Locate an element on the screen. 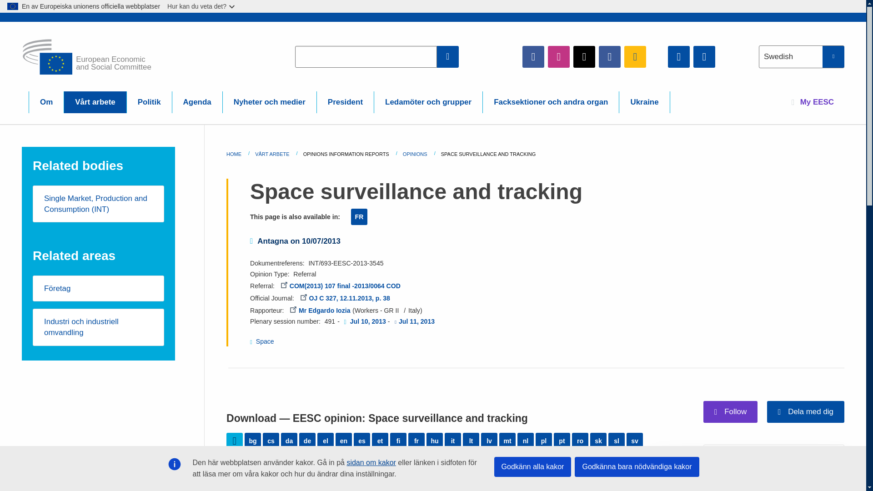 The height and width of the screenshot is (491, 873). My EESC is located at coordinates (813, 102).